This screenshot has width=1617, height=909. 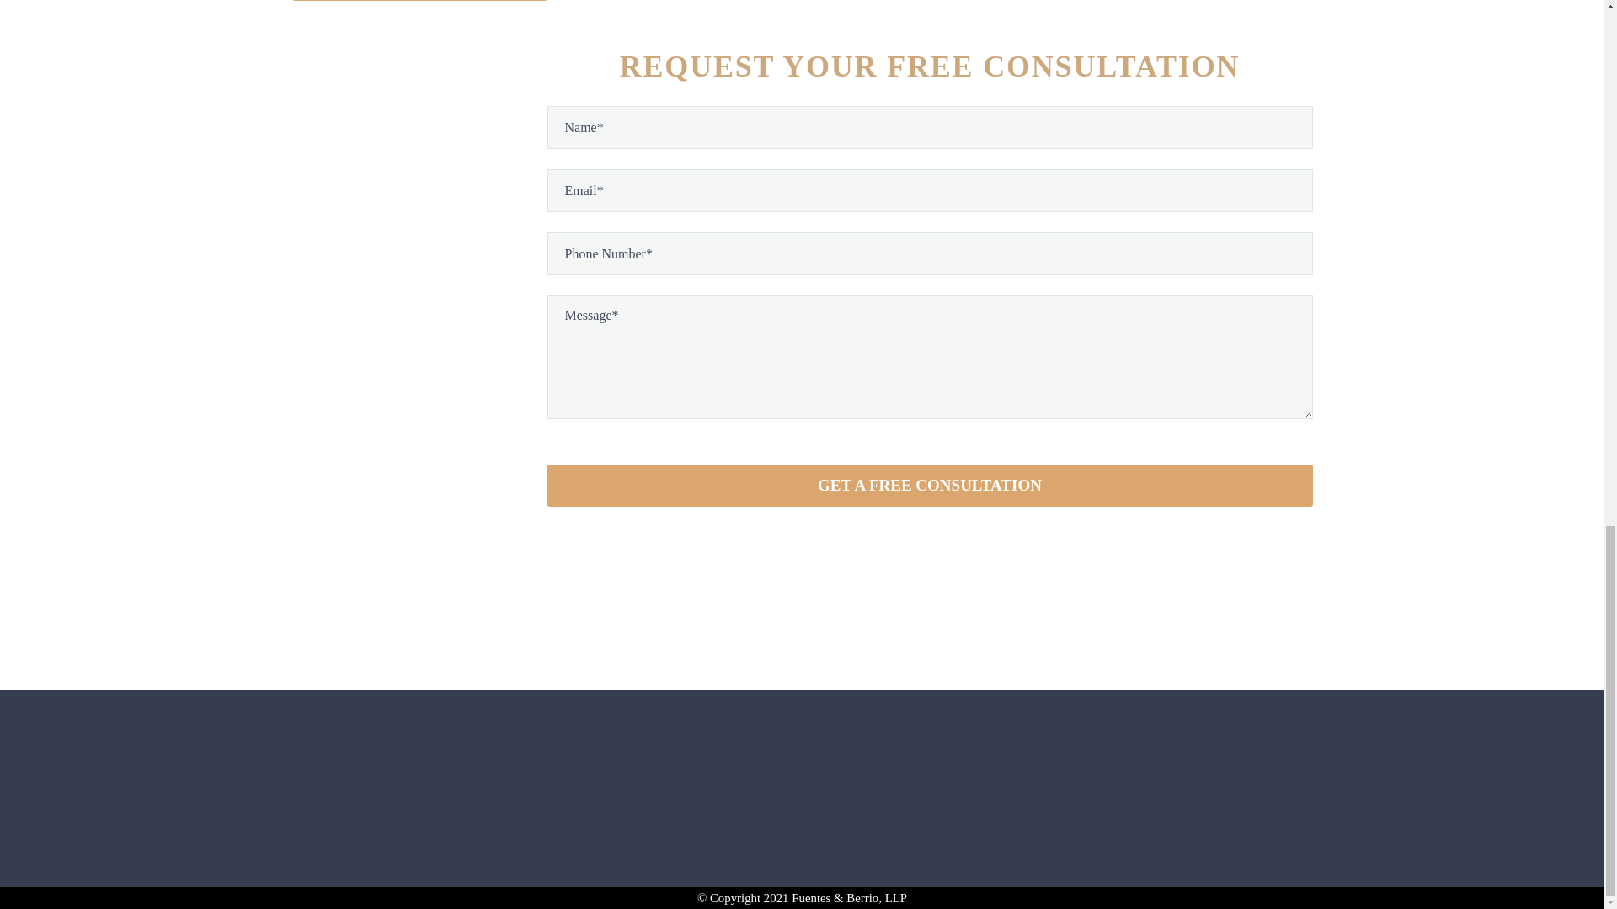 I want to click on Get A Free Consultation, so click(x=930, y=485).